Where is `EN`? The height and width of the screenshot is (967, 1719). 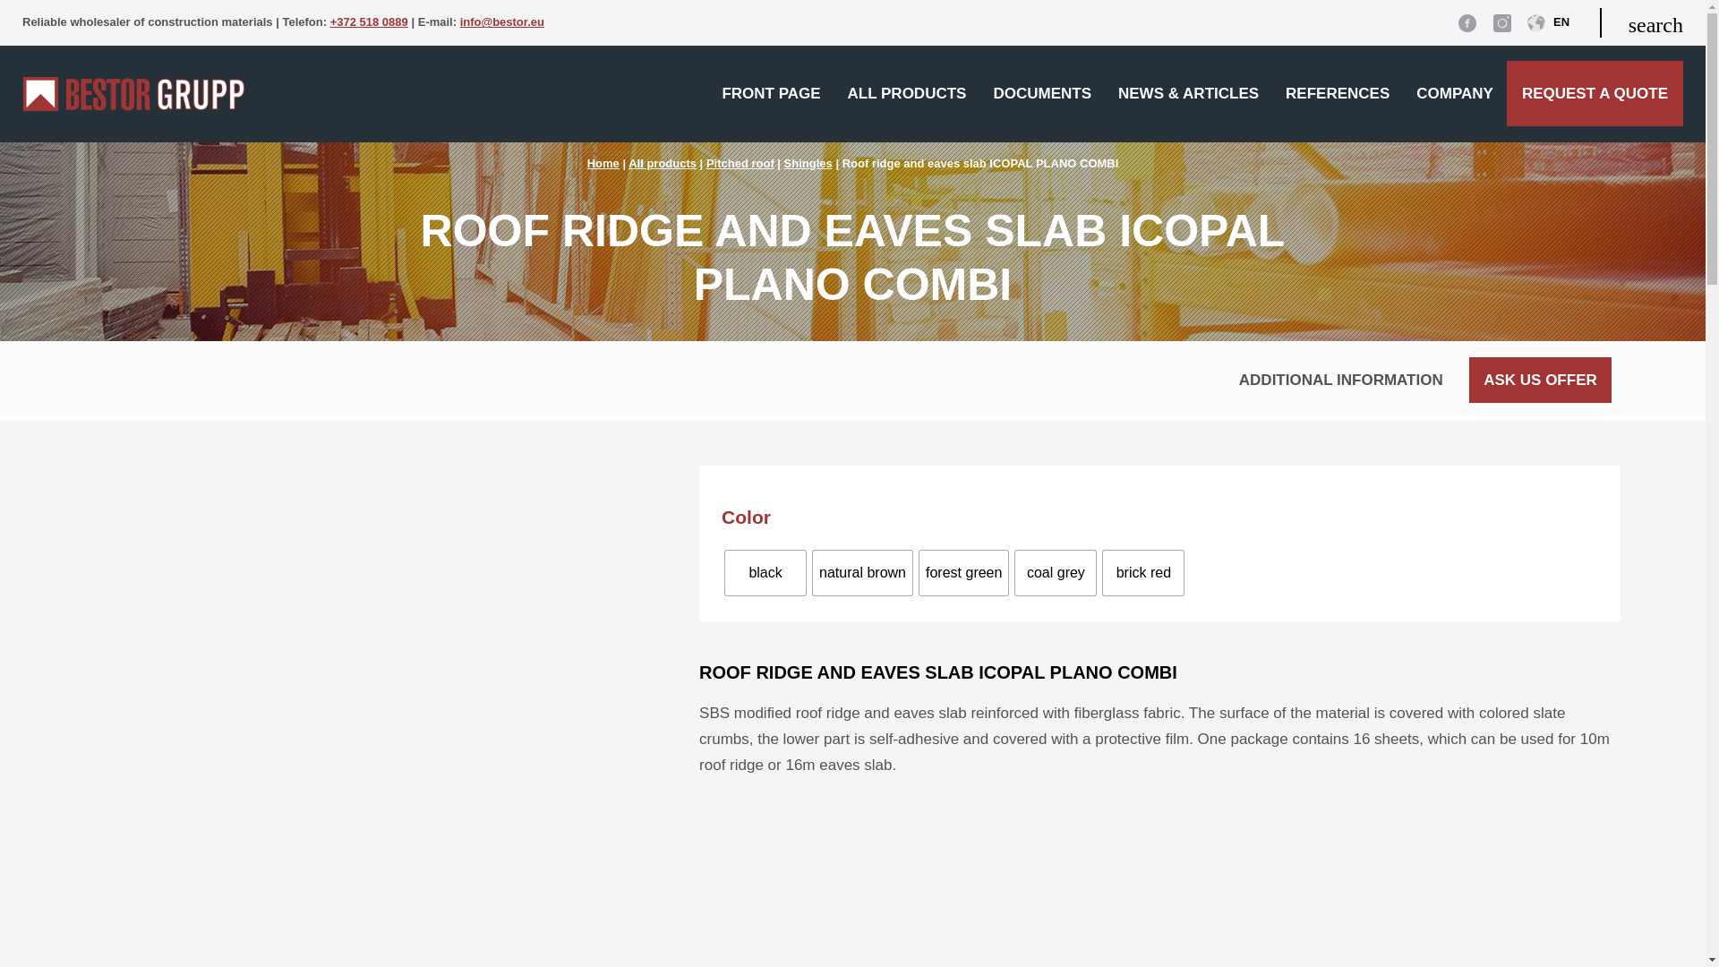 EN is located at coordinates (1548, 27).